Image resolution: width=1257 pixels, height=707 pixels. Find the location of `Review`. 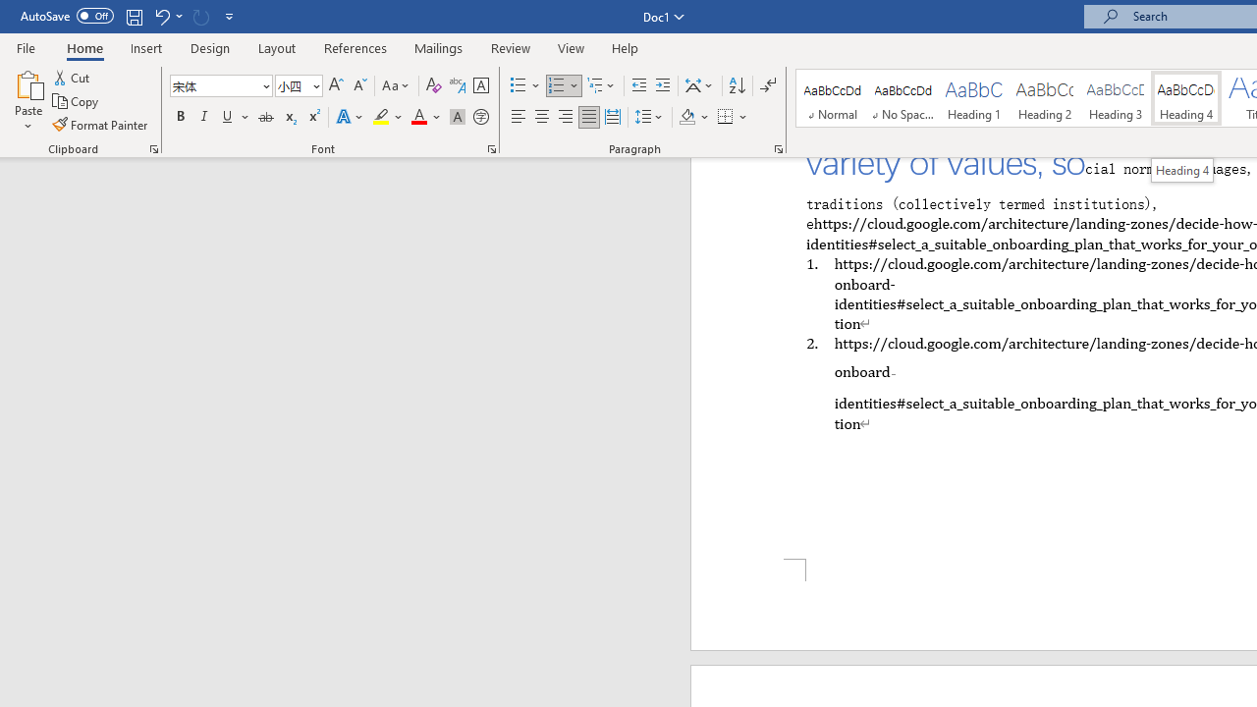

Review is located at coordinates (511, 47).